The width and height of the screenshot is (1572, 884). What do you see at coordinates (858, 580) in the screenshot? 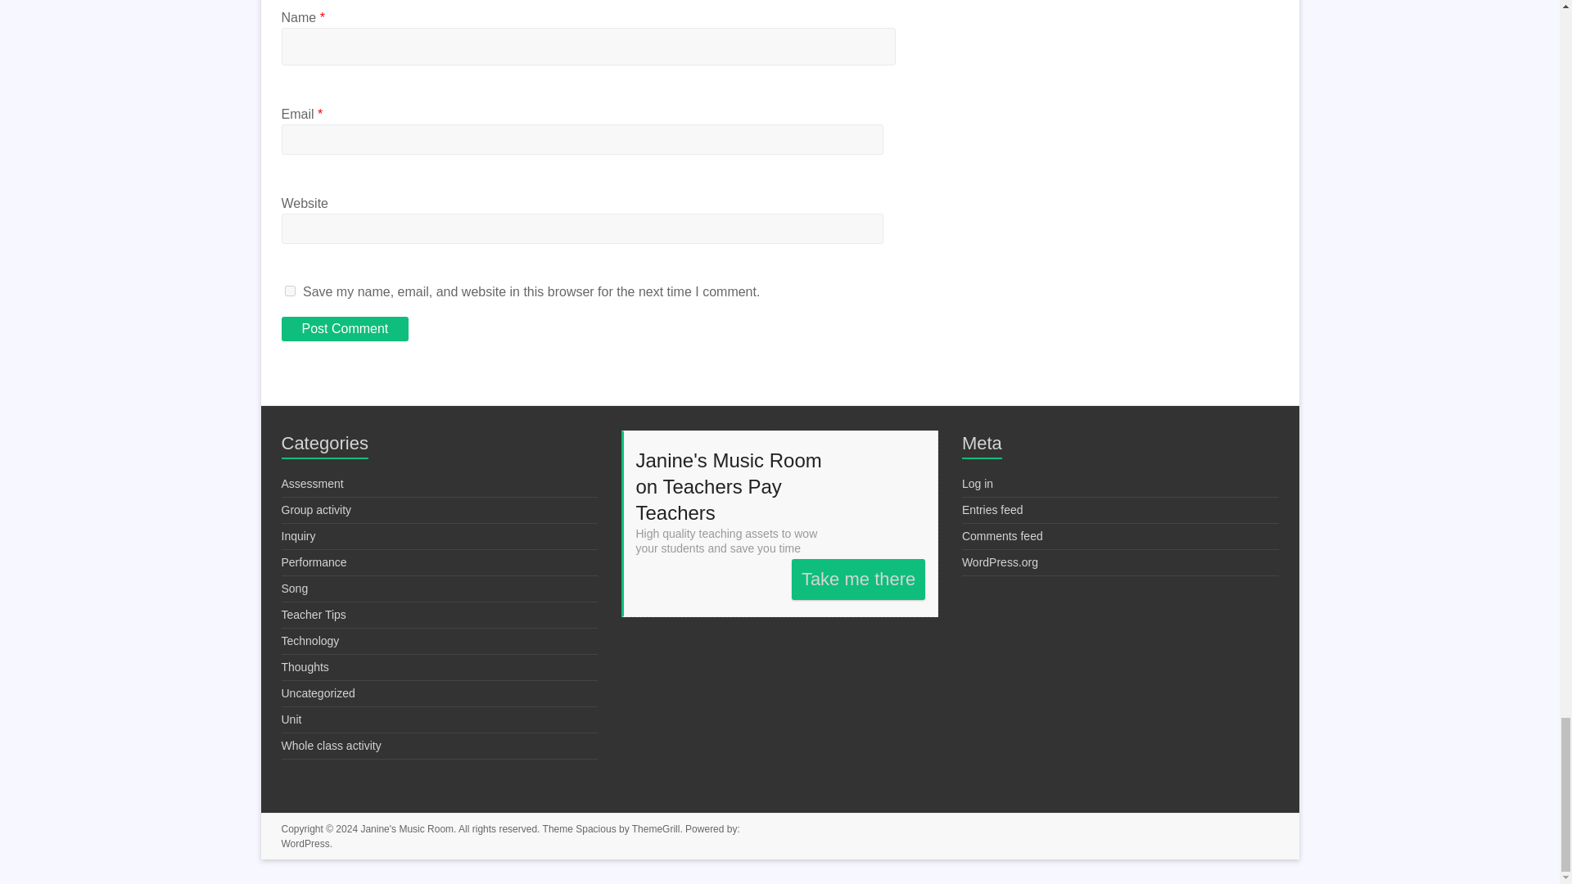
I see `Take me there` at bounding box center [858, 580].